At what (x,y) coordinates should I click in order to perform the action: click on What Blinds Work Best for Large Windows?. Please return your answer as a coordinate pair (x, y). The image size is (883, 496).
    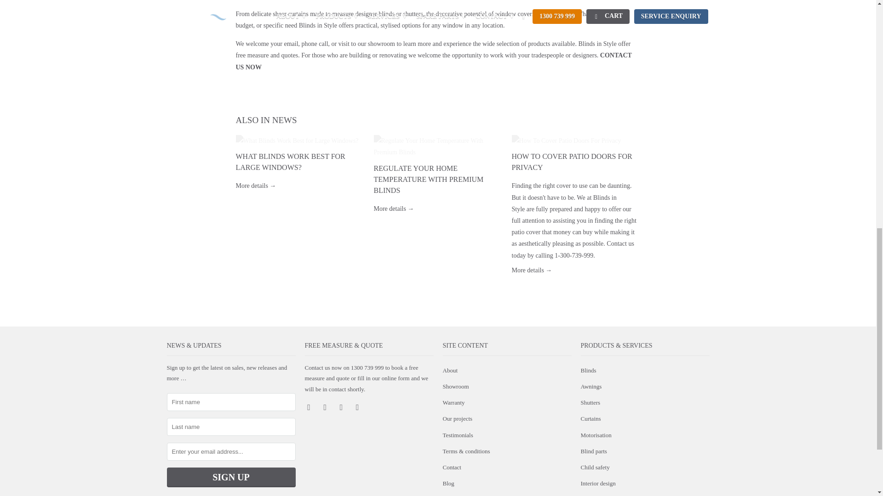
    Looking at the image, I should click on (256, 186).